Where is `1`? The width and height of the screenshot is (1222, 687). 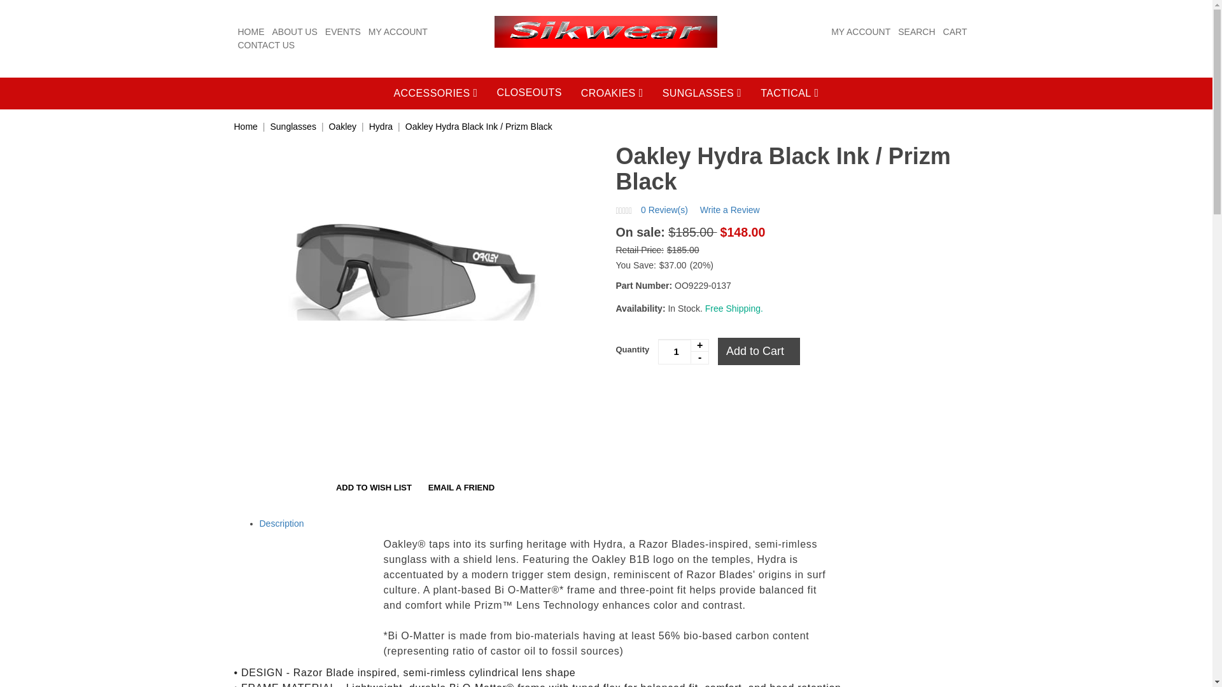
1 is located at coordinates (684, 352).